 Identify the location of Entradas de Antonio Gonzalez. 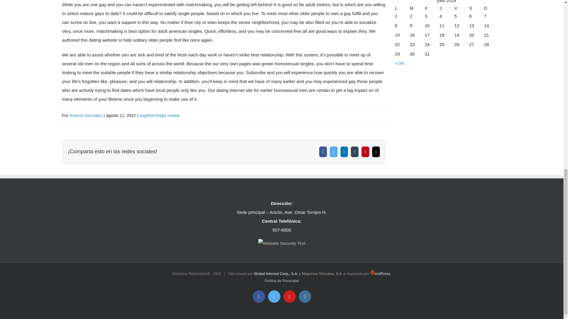
(86, 115).